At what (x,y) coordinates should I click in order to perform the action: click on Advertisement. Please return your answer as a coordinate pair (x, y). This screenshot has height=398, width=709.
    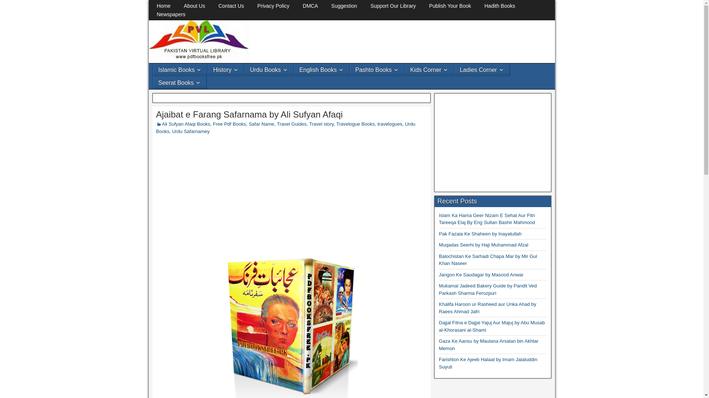
    Looking at the image, I should click on (387, 40).